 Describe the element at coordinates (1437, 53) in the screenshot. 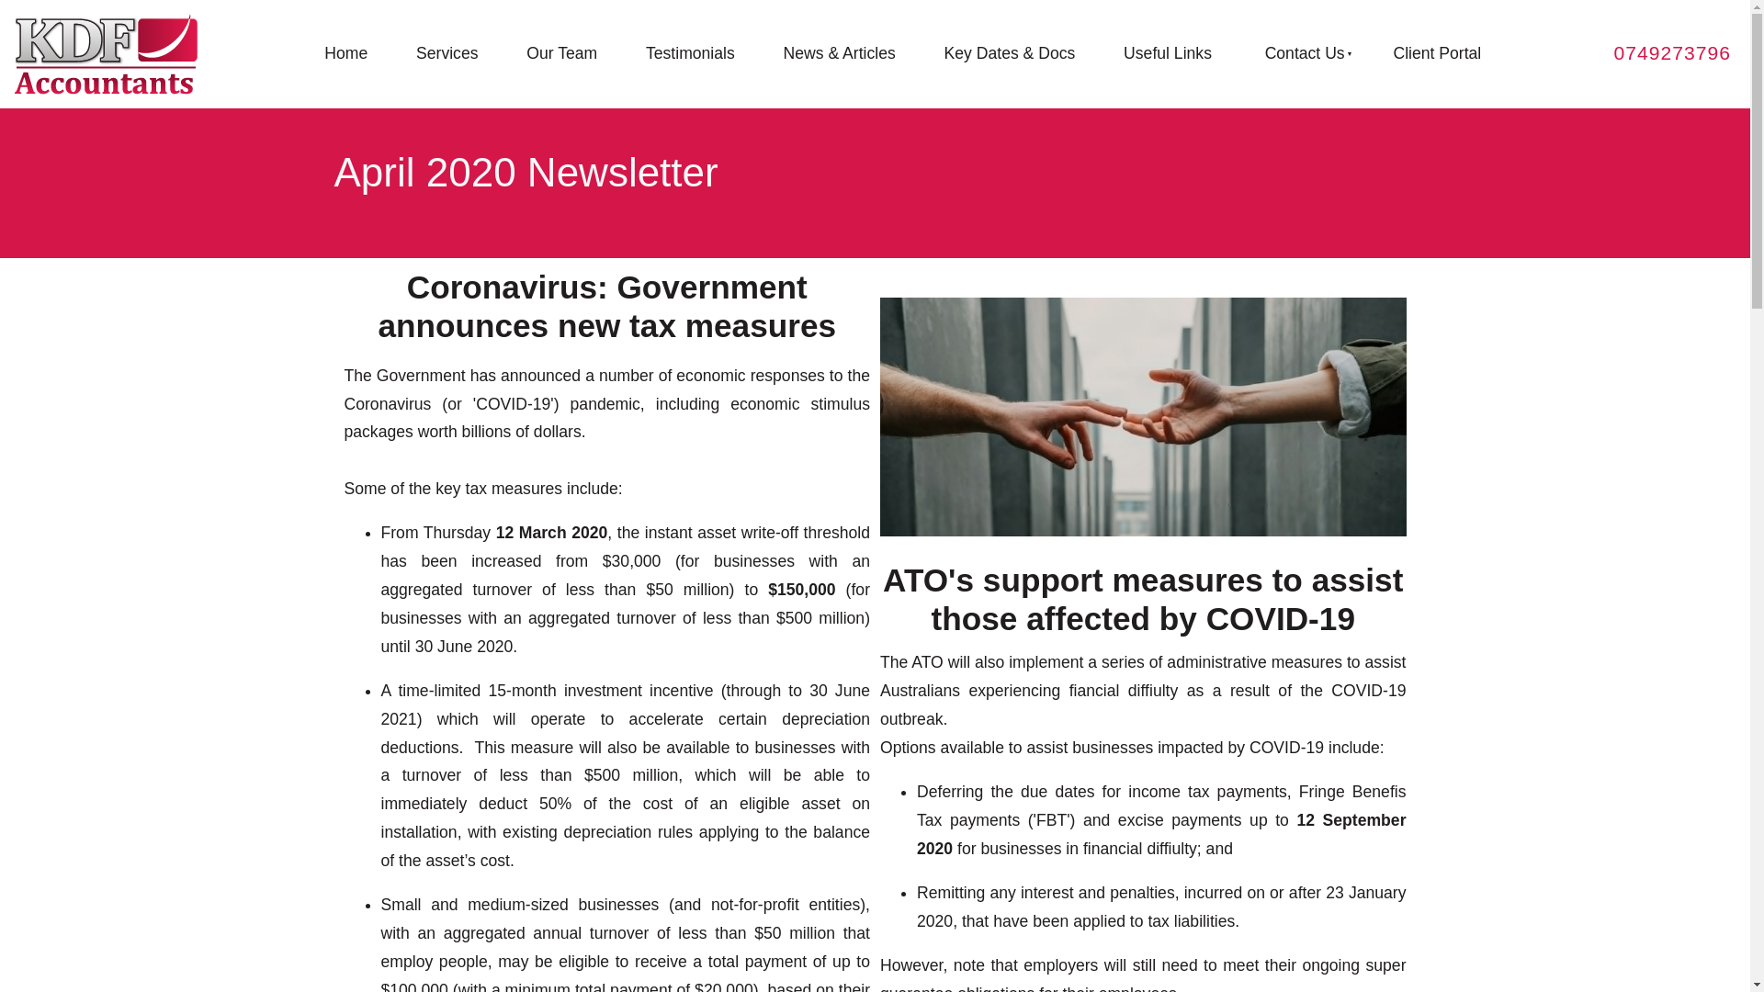

I see `Client Portal` at that location.